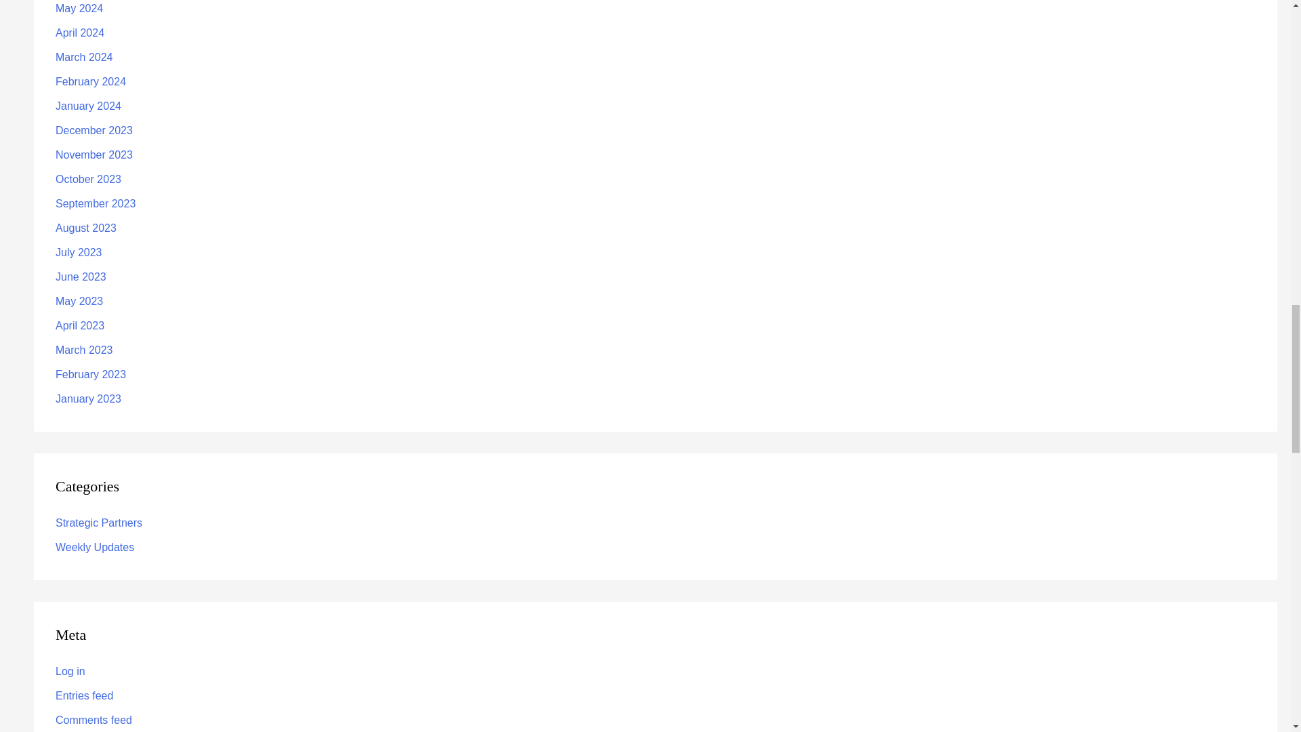  What do you see at coordinates (79, 8) in the screenshot?
I see `May 2024` at bounding box center [79, 8].